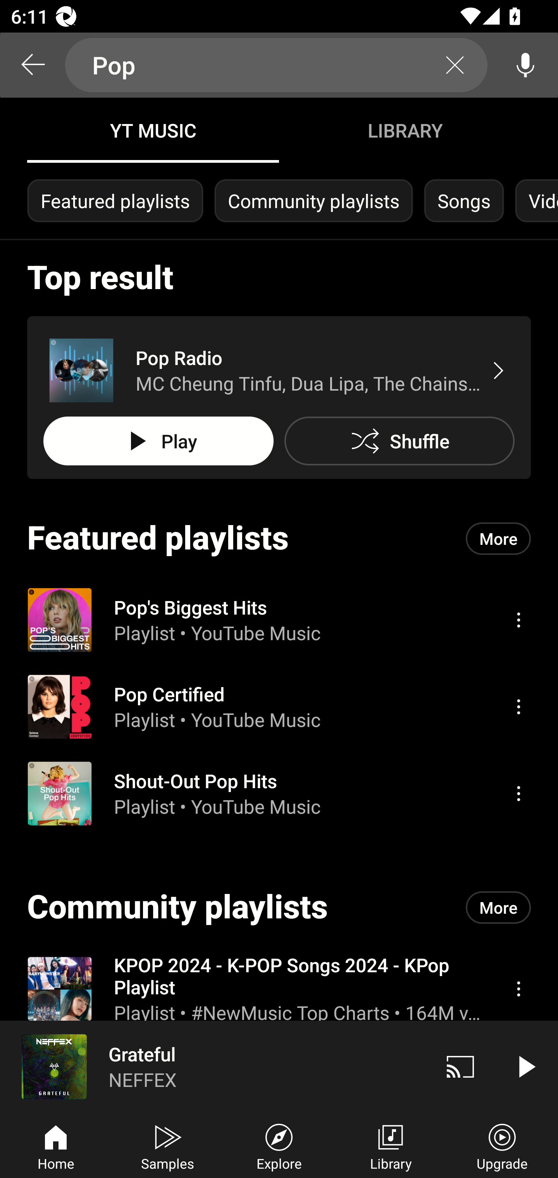 This screenshot has width=558, height=1178. I want to click on More, so click(498, 908).